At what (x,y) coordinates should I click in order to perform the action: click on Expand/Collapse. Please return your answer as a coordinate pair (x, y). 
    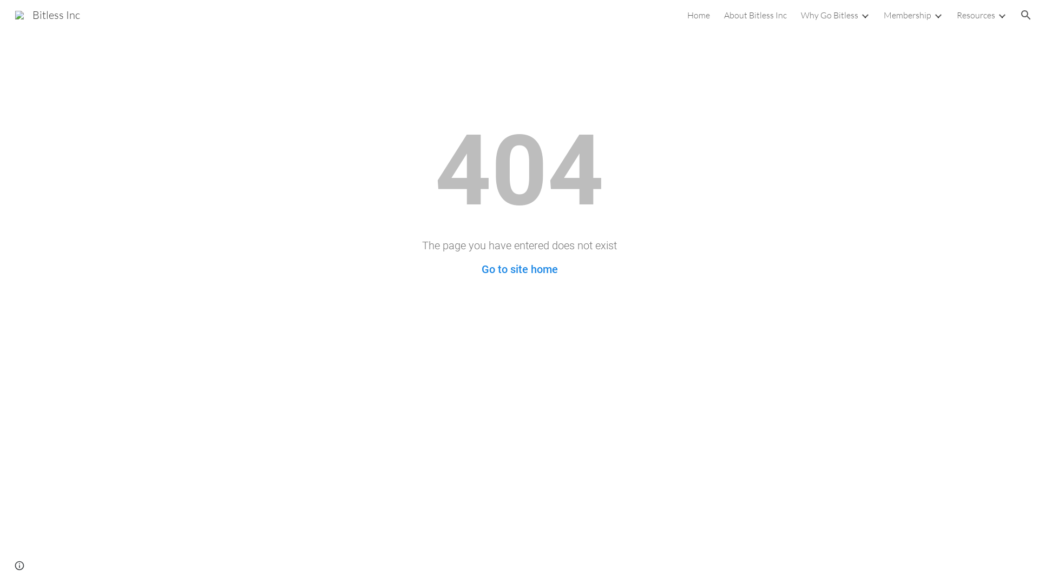
    Looking at the image, I should click on (865, 15).